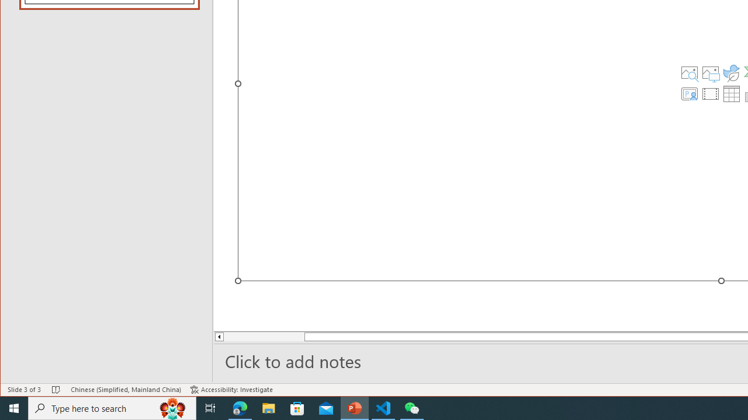 This screenshot has width=748, height=420. I want to click on Insert Video, so click(711, 93).